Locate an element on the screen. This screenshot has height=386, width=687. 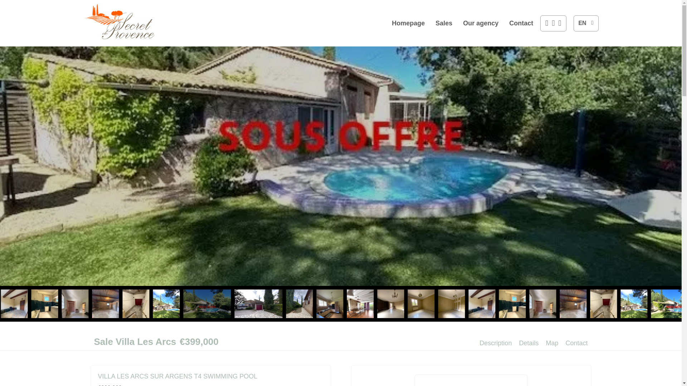
Map is located at coordinates (552, 343).